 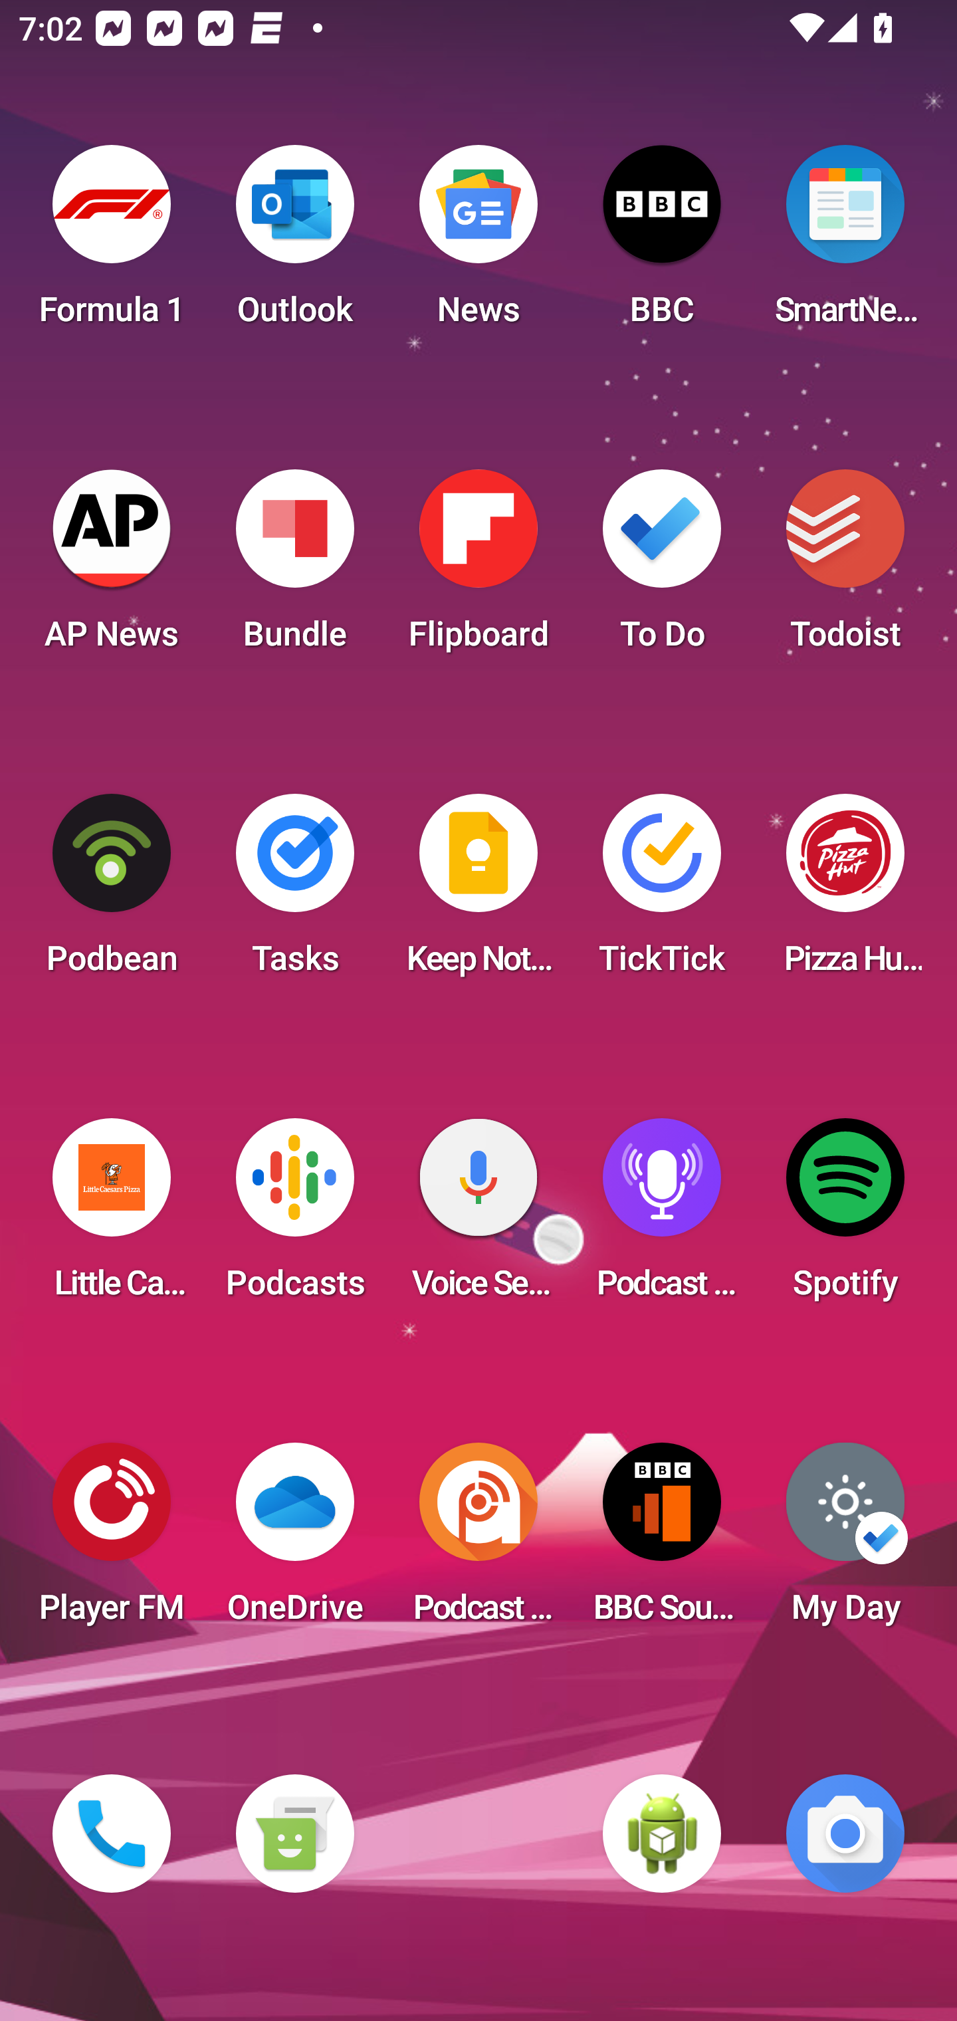 I want to click on SmartNews, so click(x=845, y=243).